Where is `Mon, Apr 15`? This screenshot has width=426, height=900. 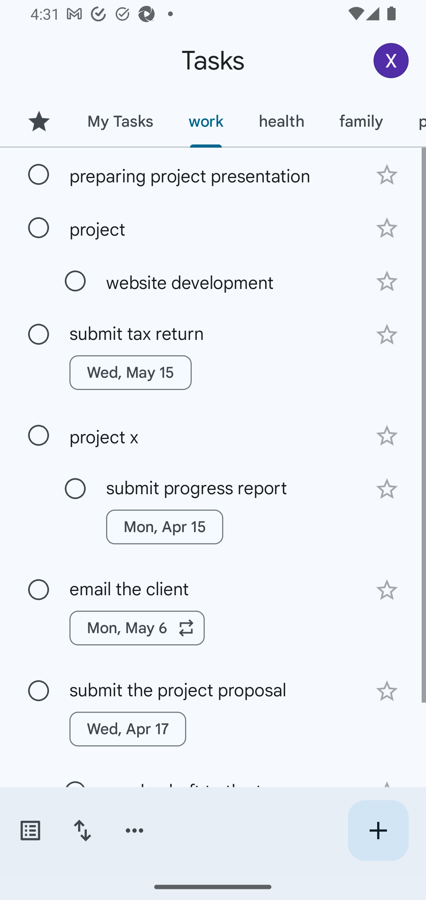 Mon, Apr 15 is located at coordinates (164, 527).